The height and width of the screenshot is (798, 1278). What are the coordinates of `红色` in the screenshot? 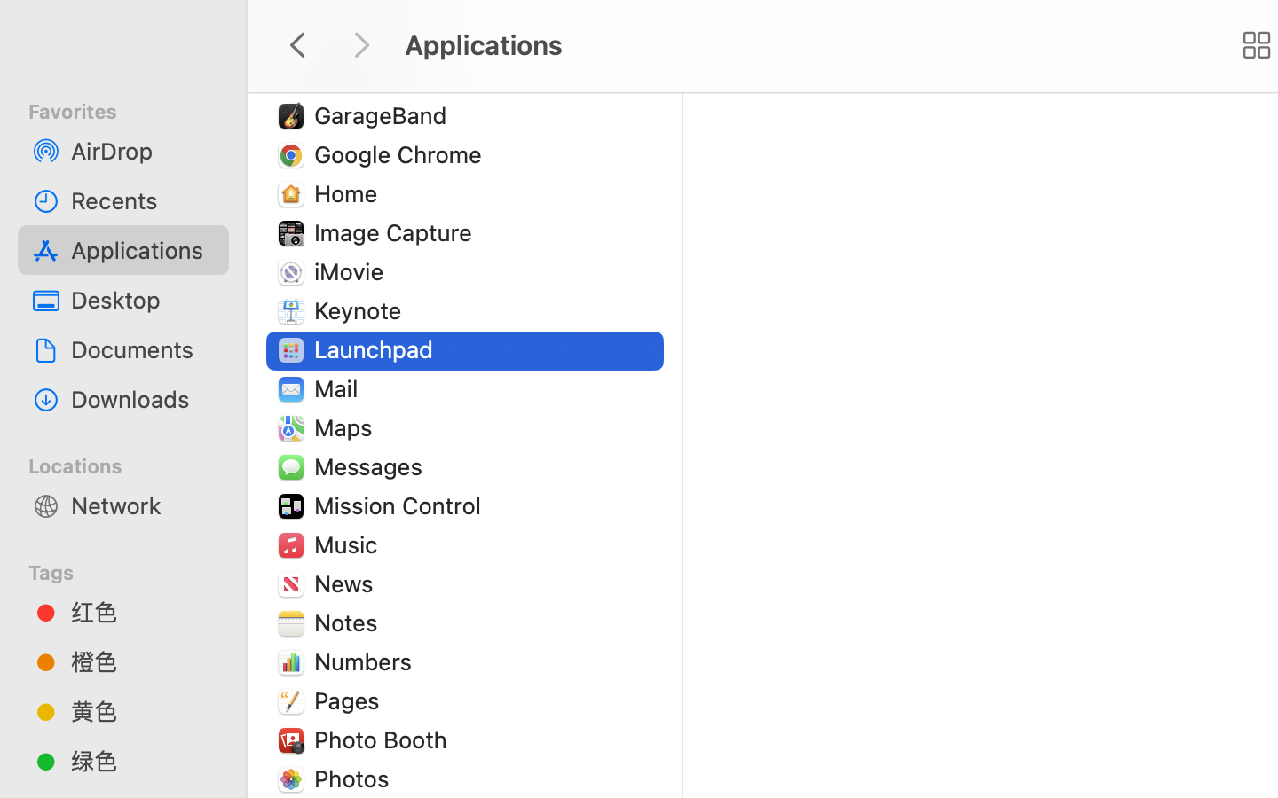 It's located at (143, 612).